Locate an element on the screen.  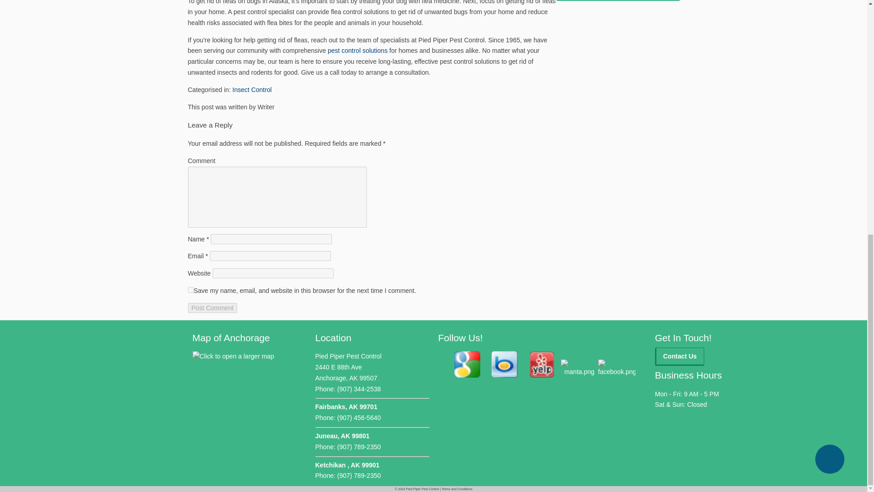
Click to open a larger map is located at coordinates (233, 356).